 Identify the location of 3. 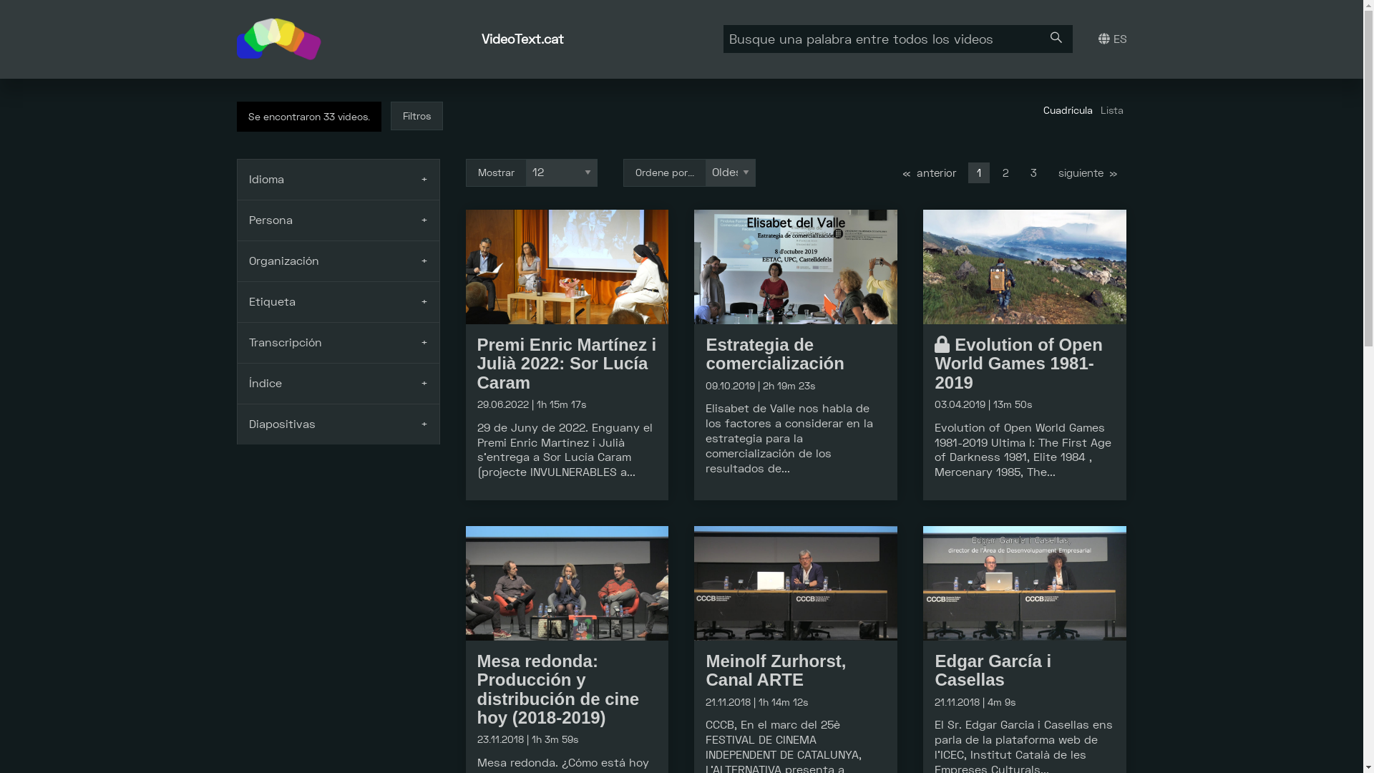
(1033, 173).